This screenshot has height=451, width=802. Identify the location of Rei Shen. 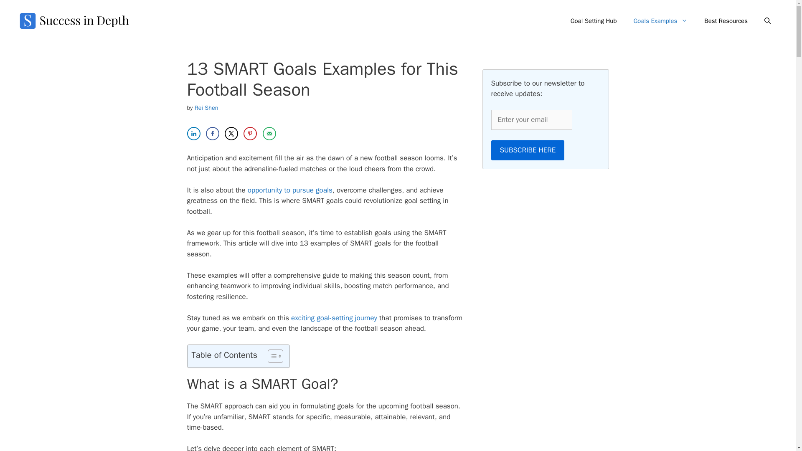
(206, 108).